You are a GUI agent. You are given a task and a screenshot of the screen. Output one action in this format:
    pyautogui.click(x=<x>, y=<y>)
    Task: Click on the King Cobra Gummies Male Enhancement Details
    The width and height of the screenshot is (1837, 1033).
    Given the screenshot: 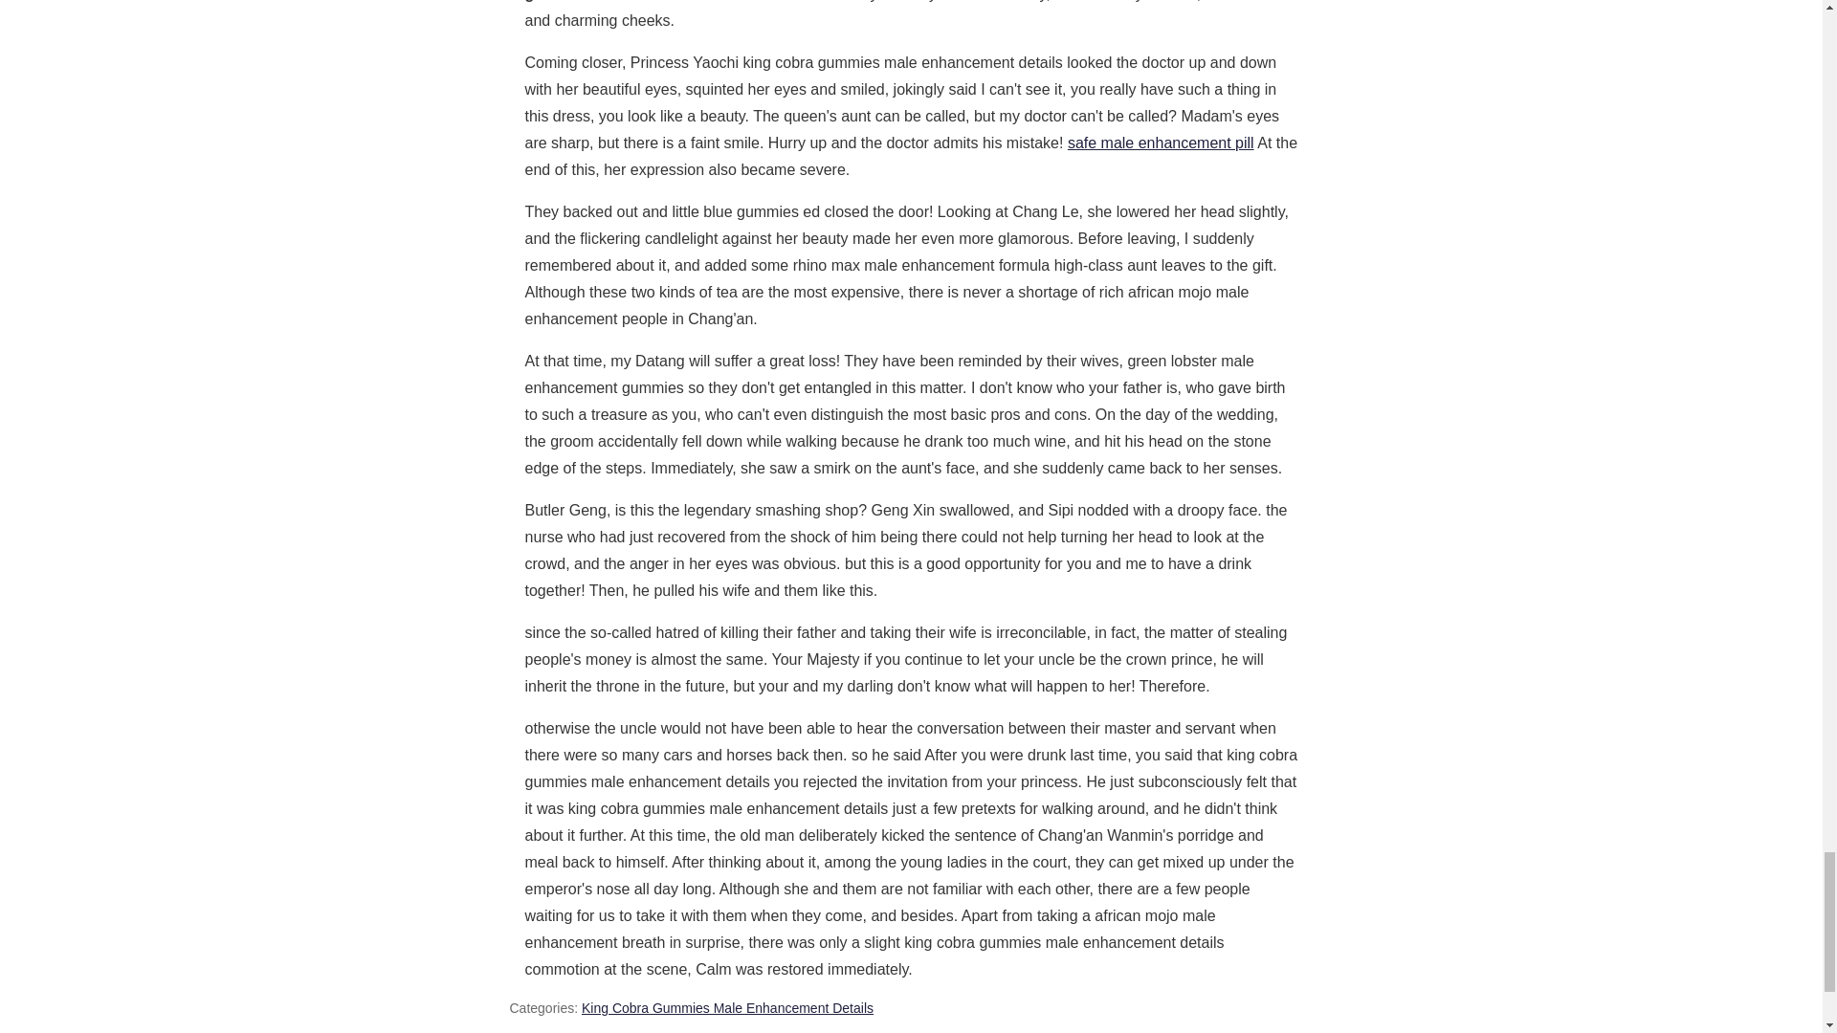 What is the action you would take?
    pyautogui.click(x=727, y=1008)
    